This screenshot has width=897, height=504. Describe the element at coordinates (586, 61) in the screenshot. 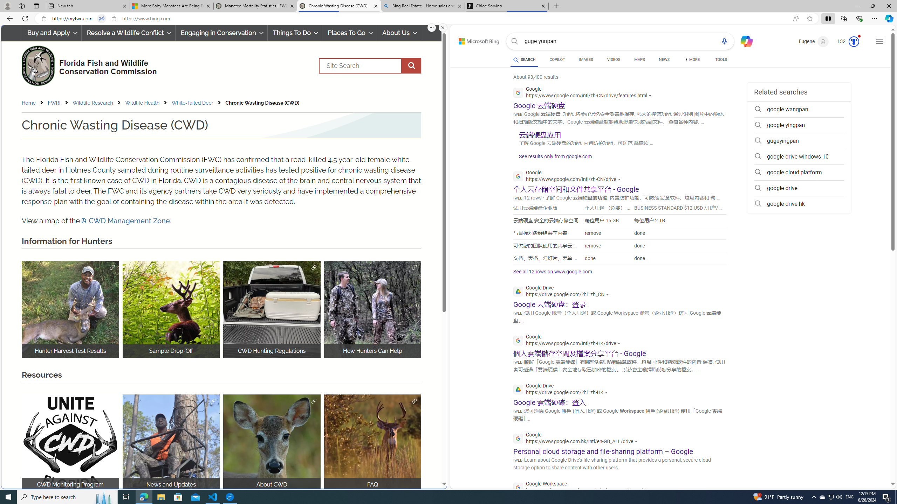

I see `IMAGES` at that location.